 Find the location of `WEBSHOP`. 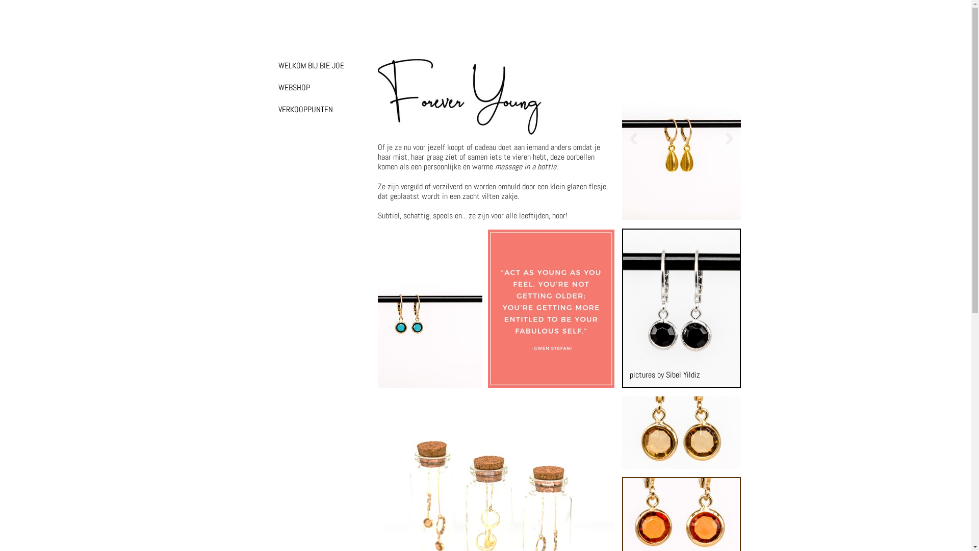

WEBSHOP is located at coordinates (311, 88).